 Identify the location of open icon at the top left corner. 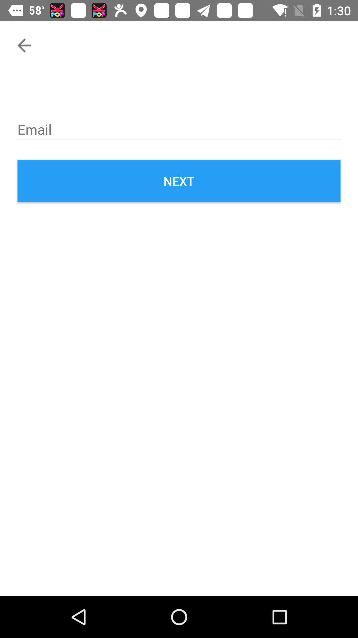
(24, 45).